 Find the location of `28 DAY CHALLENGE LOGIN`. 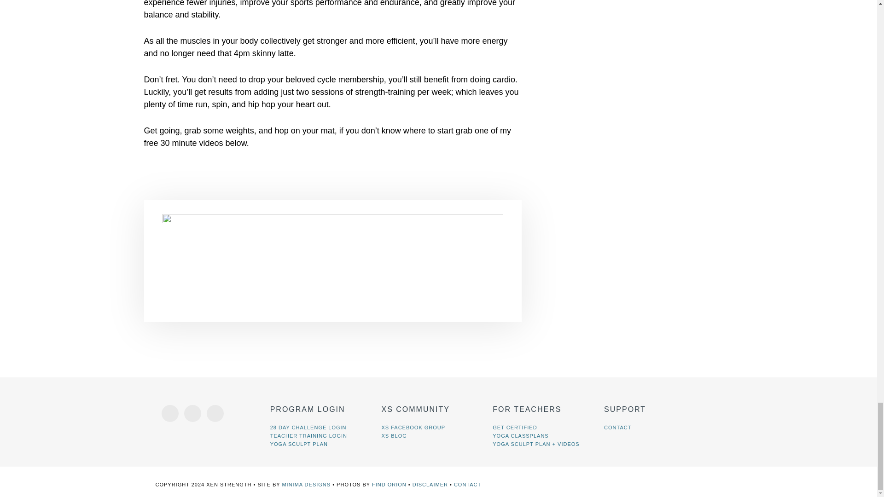

28 DAY CHALLENGE LOGIN is located at coordinates (308, 428).